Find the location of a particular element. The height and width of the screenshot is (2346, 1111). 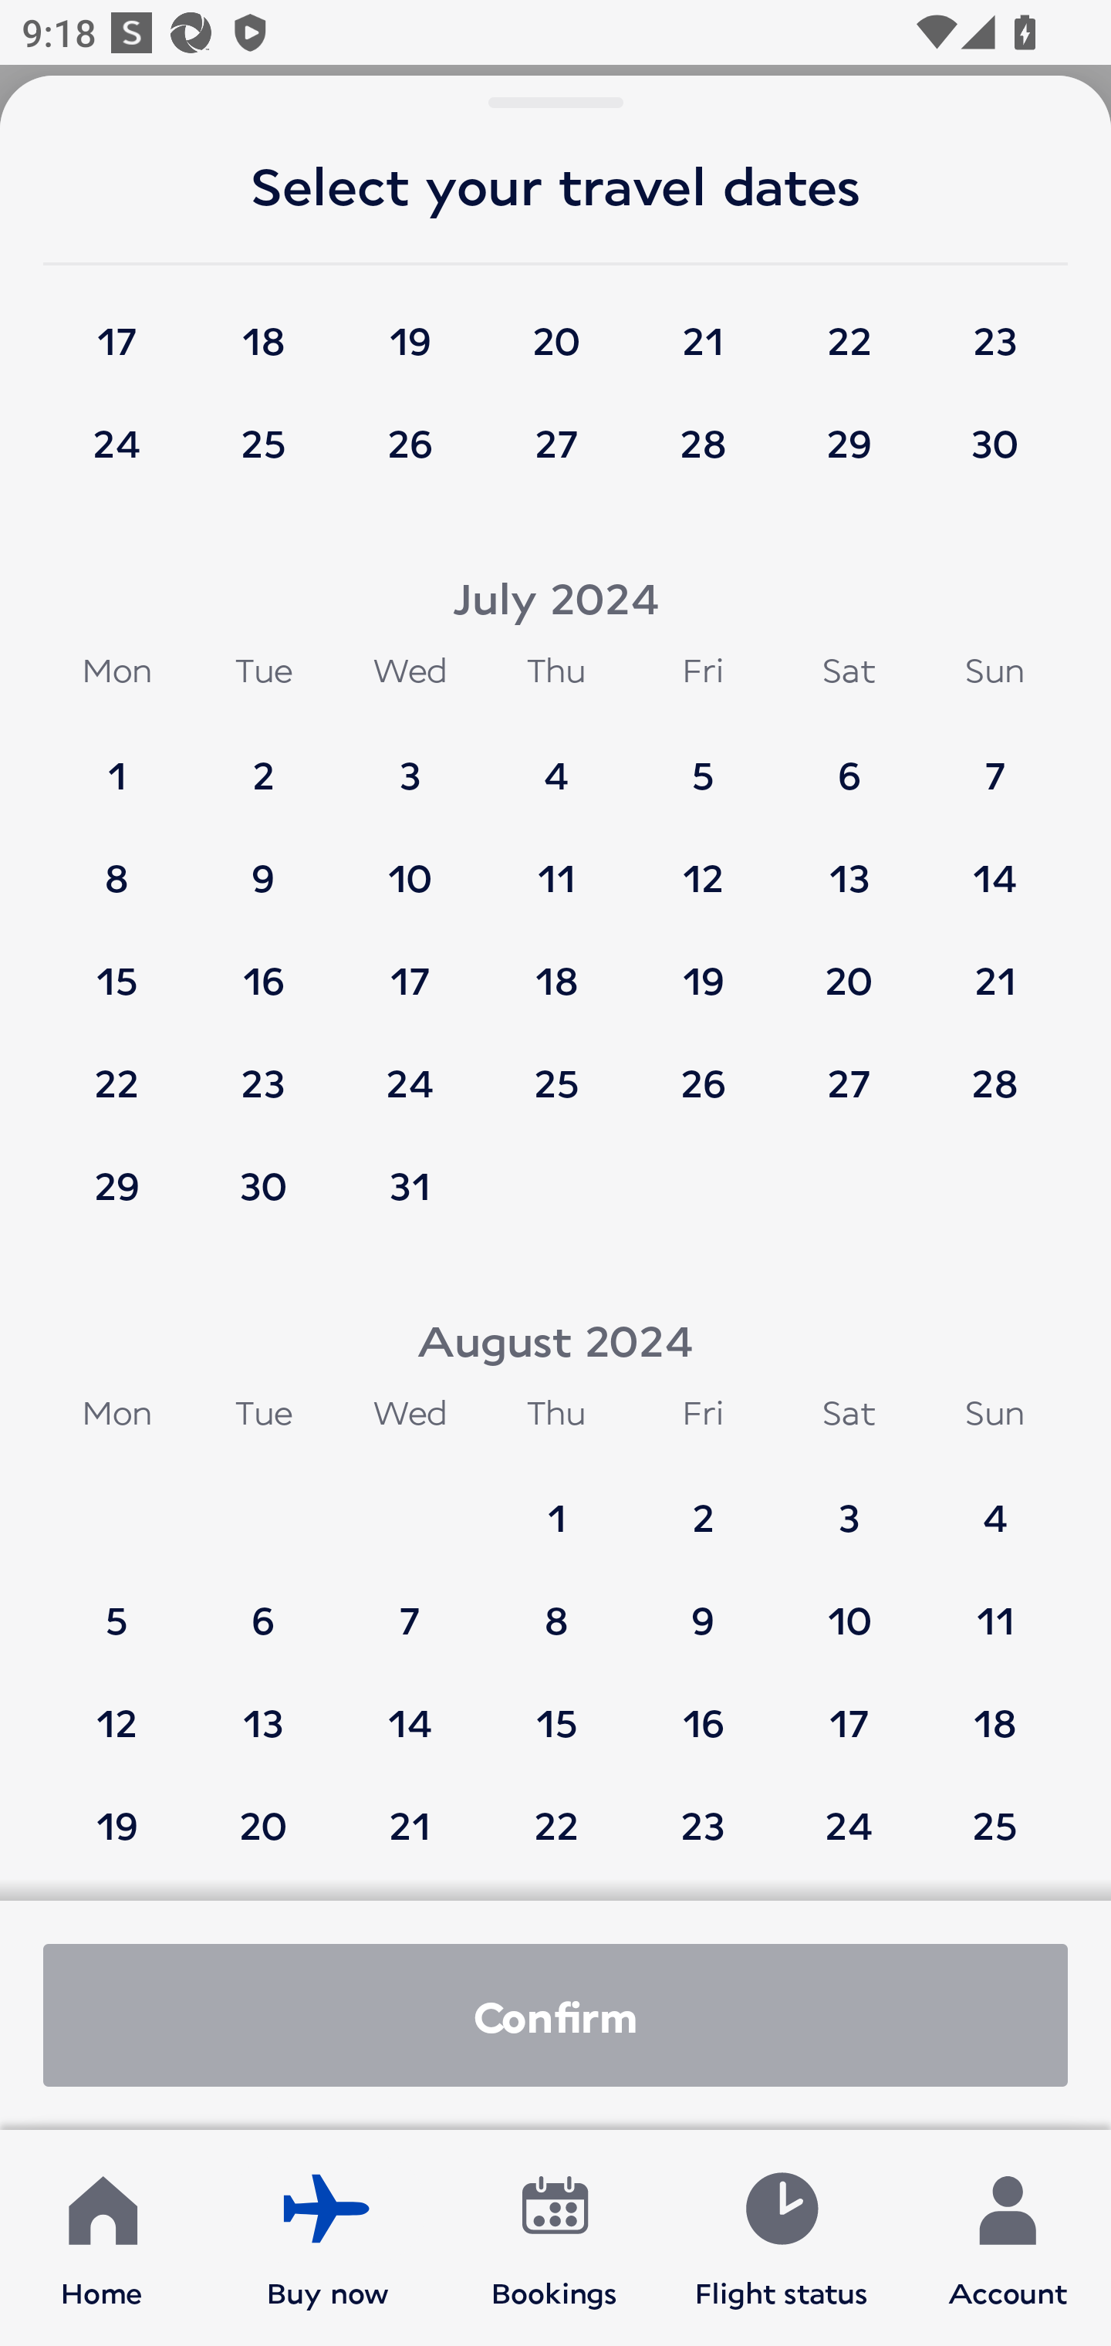

22 is located at coordinates (117, 1070).